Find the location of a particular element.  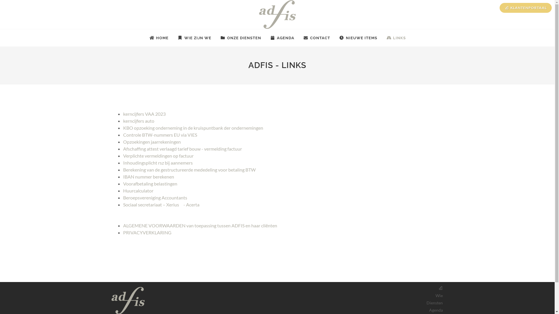

Verplichte vermeldingen op factuur is located at coordinates (158, 156).